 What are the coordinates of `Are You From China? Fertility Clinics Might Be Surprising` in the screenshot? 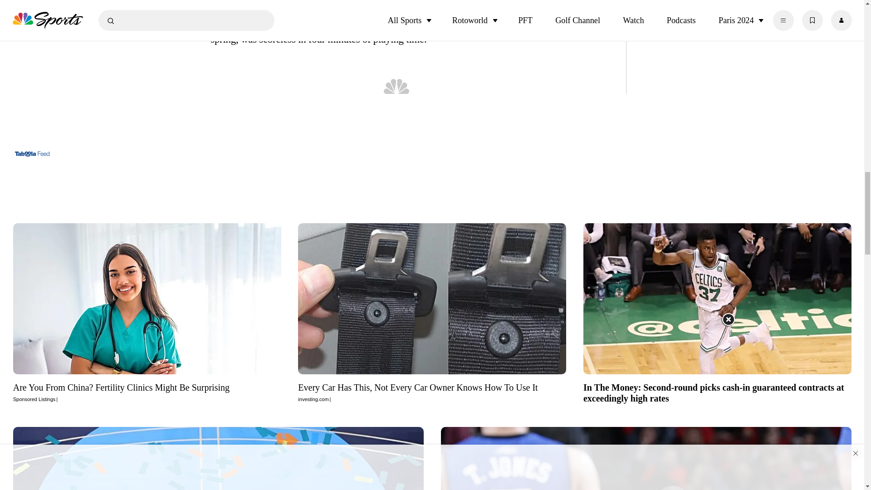 It's located at (147, 392).